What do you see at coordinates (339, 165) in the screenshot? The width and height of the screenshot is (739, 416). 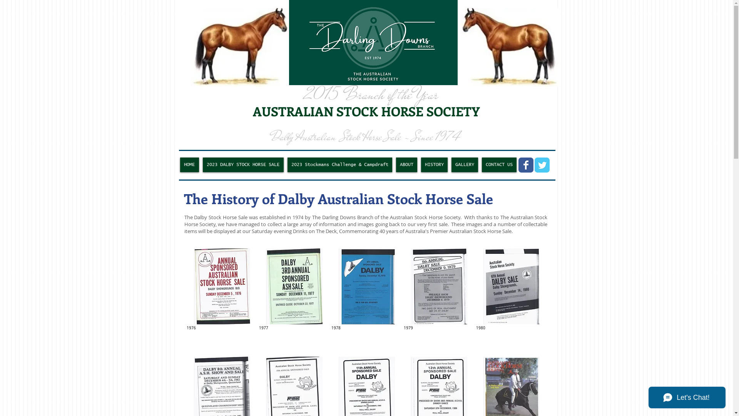 I see `2023 Stockmans Challenge & Campdraft` at bounding box center [339, 165].